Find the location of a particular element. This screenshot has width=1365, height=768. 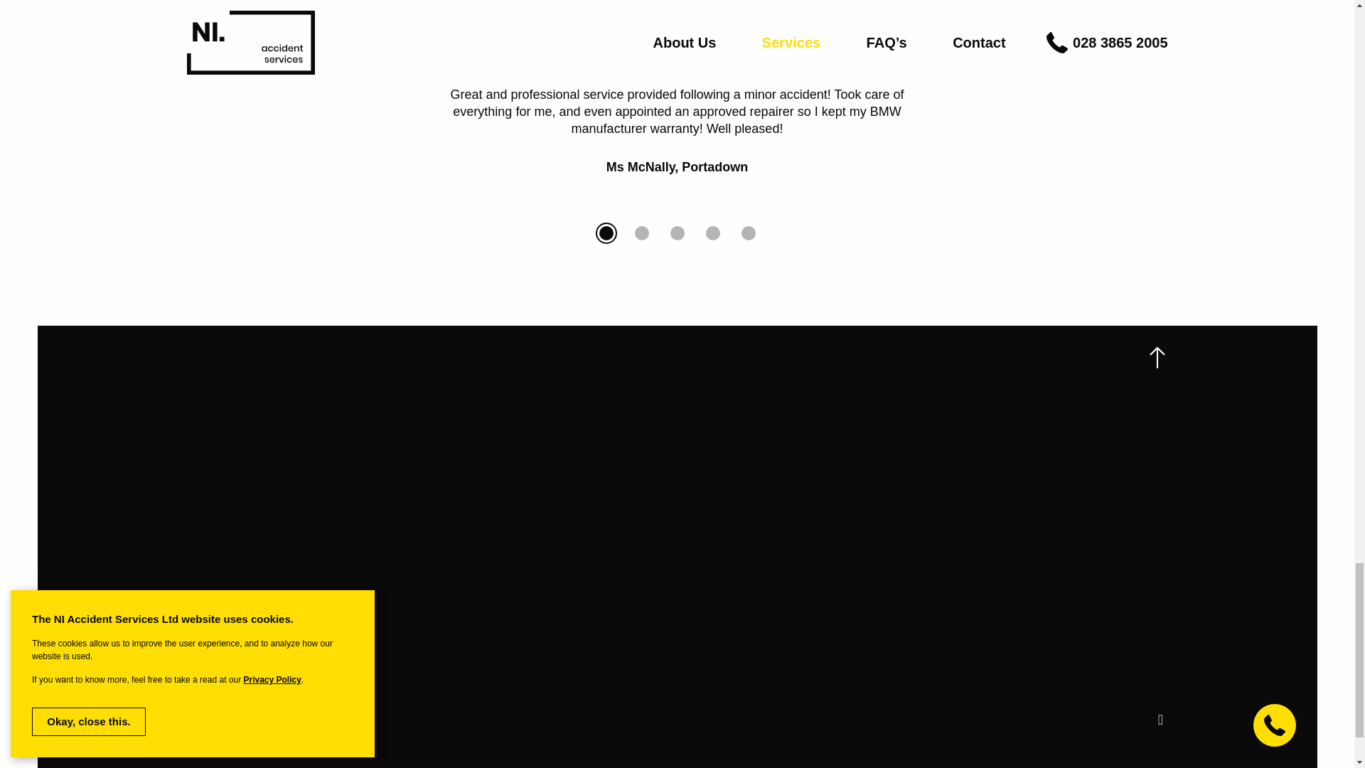

3 is located at coordinates (677, 233).